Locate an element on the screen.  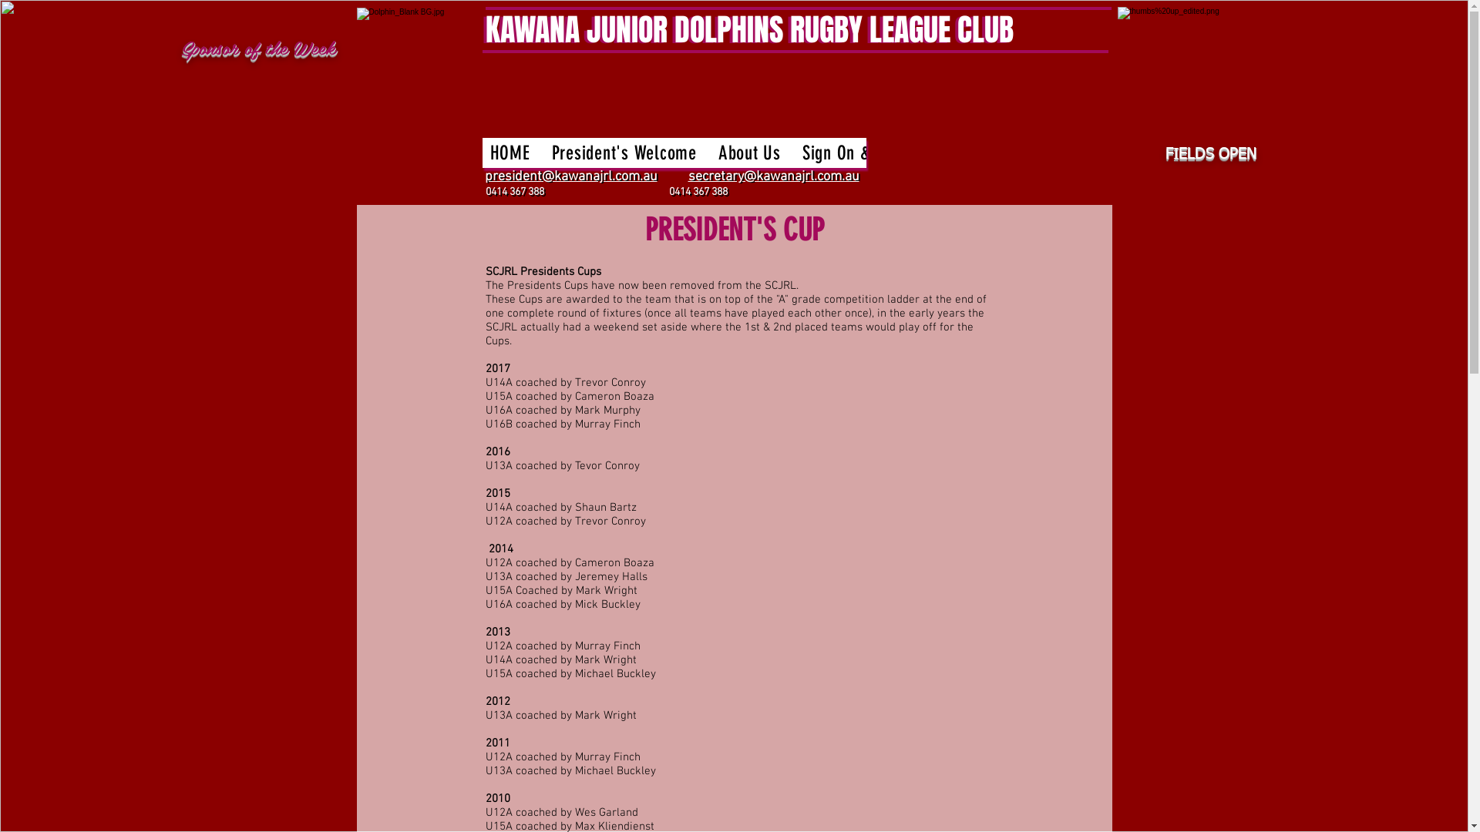
President's Welcome is located at coordinates (624, 153).